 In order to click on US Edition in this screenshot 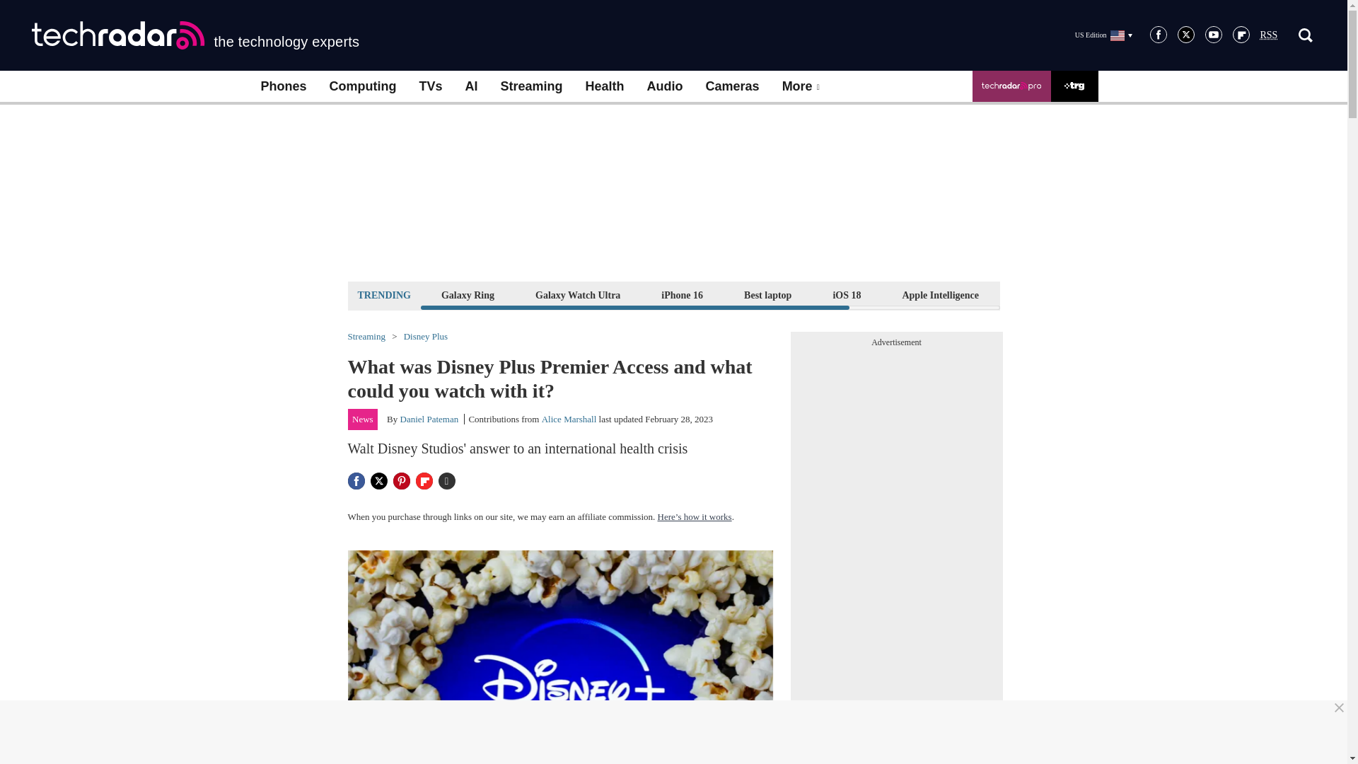, I will do `click(1103, 35)`.